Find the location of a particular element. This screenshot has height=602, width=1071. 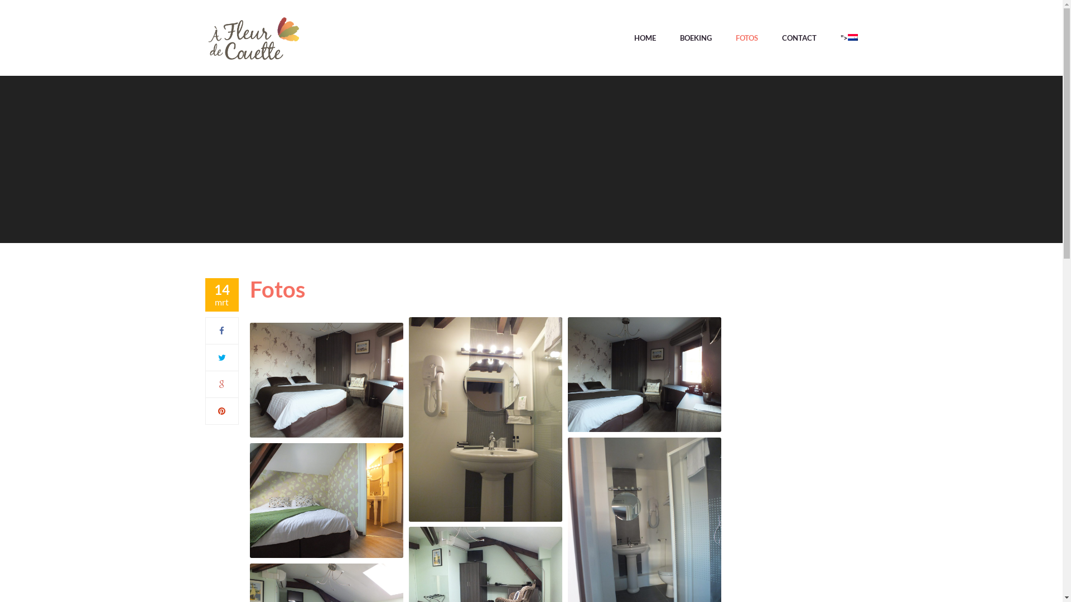

afleurdecouette -  is located at coordinates (254, 41).